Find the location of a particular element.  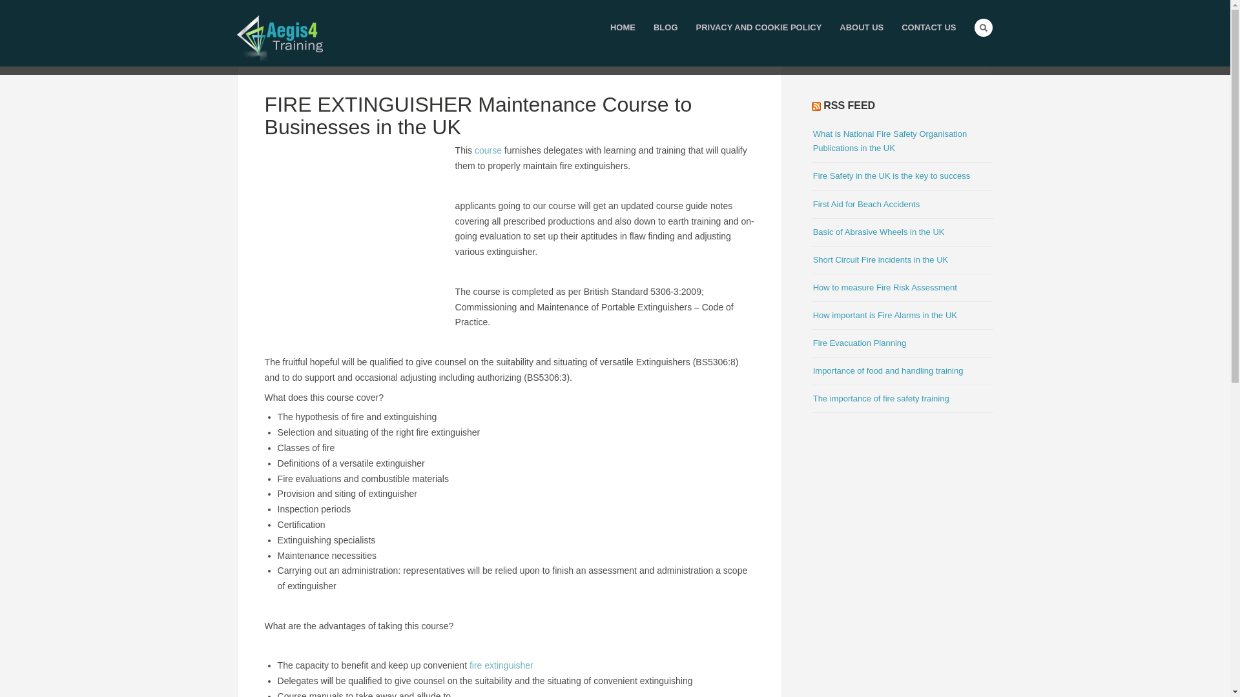

Importance of food and handling training is located at coordinates (888, 370).